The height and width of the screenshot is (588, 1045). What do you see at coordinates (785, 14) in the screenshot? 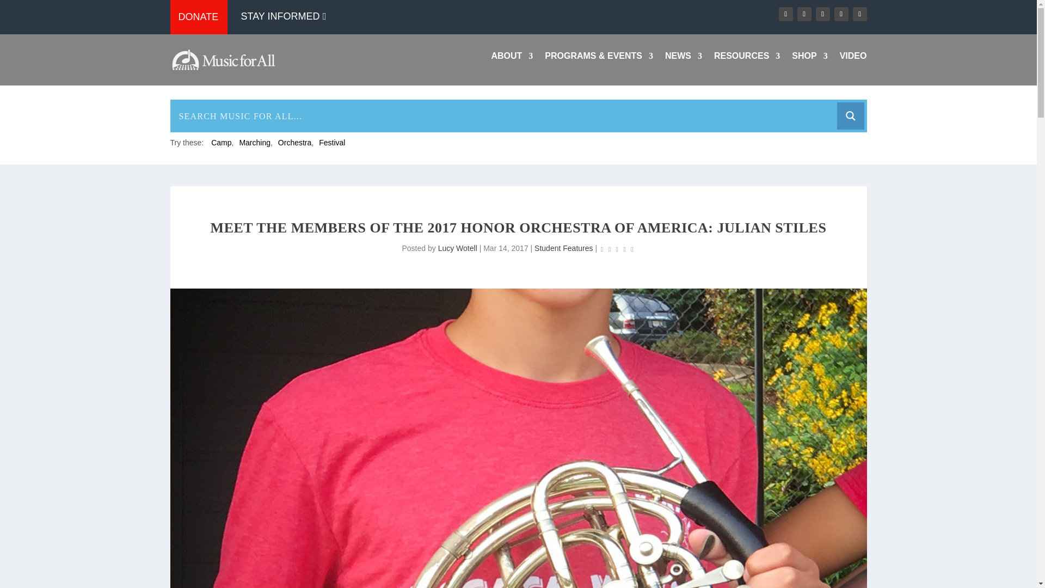
I see `Follow on Facebook` at bounding box center [785, 14].